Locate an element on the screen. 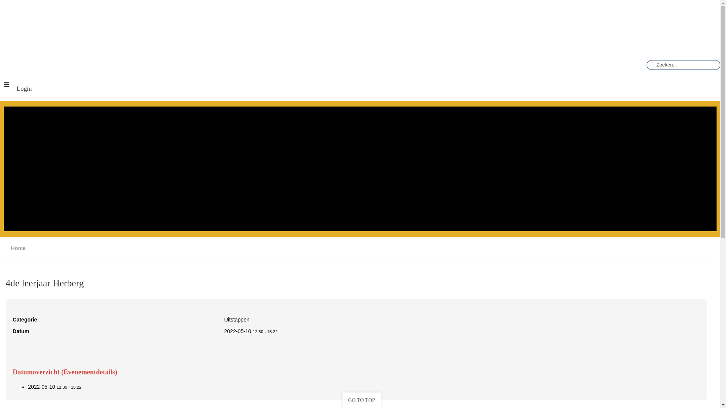 The width and height of the screenshot is (726, 408). U bevindt zich hier:  is located at coordinates (8, 248).